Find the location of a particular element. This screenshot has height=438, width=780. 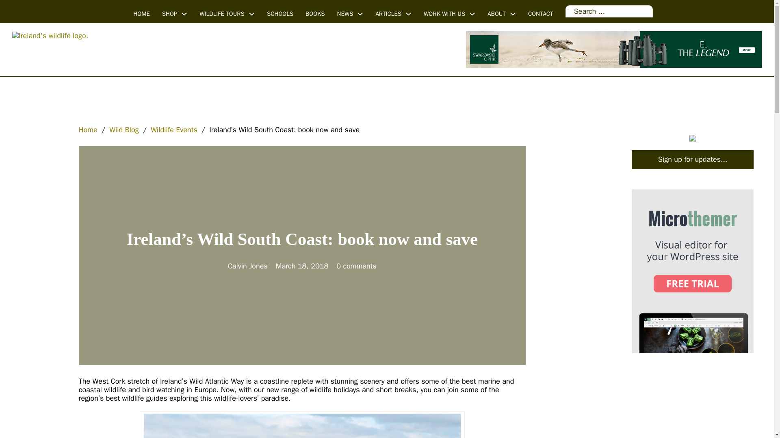

ARTICLES is located at coordinates (388, 14).